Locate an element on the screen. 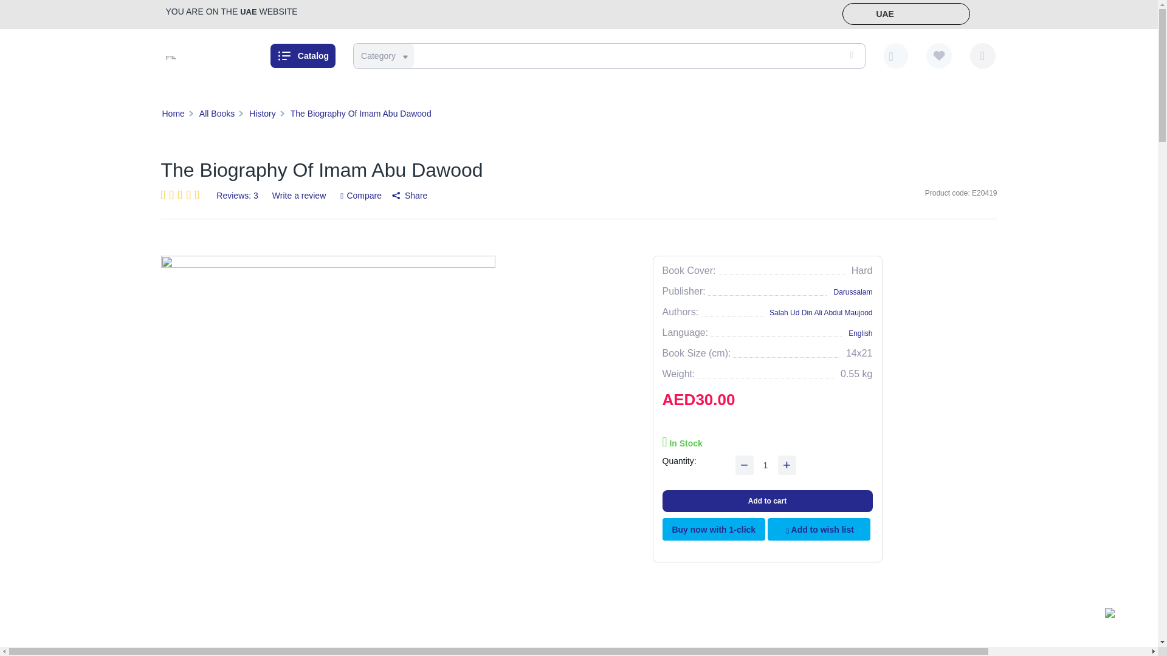 Image resolution: width=1167 pixels, height=656 pixels. Search products is located at coordinates (607, 56).